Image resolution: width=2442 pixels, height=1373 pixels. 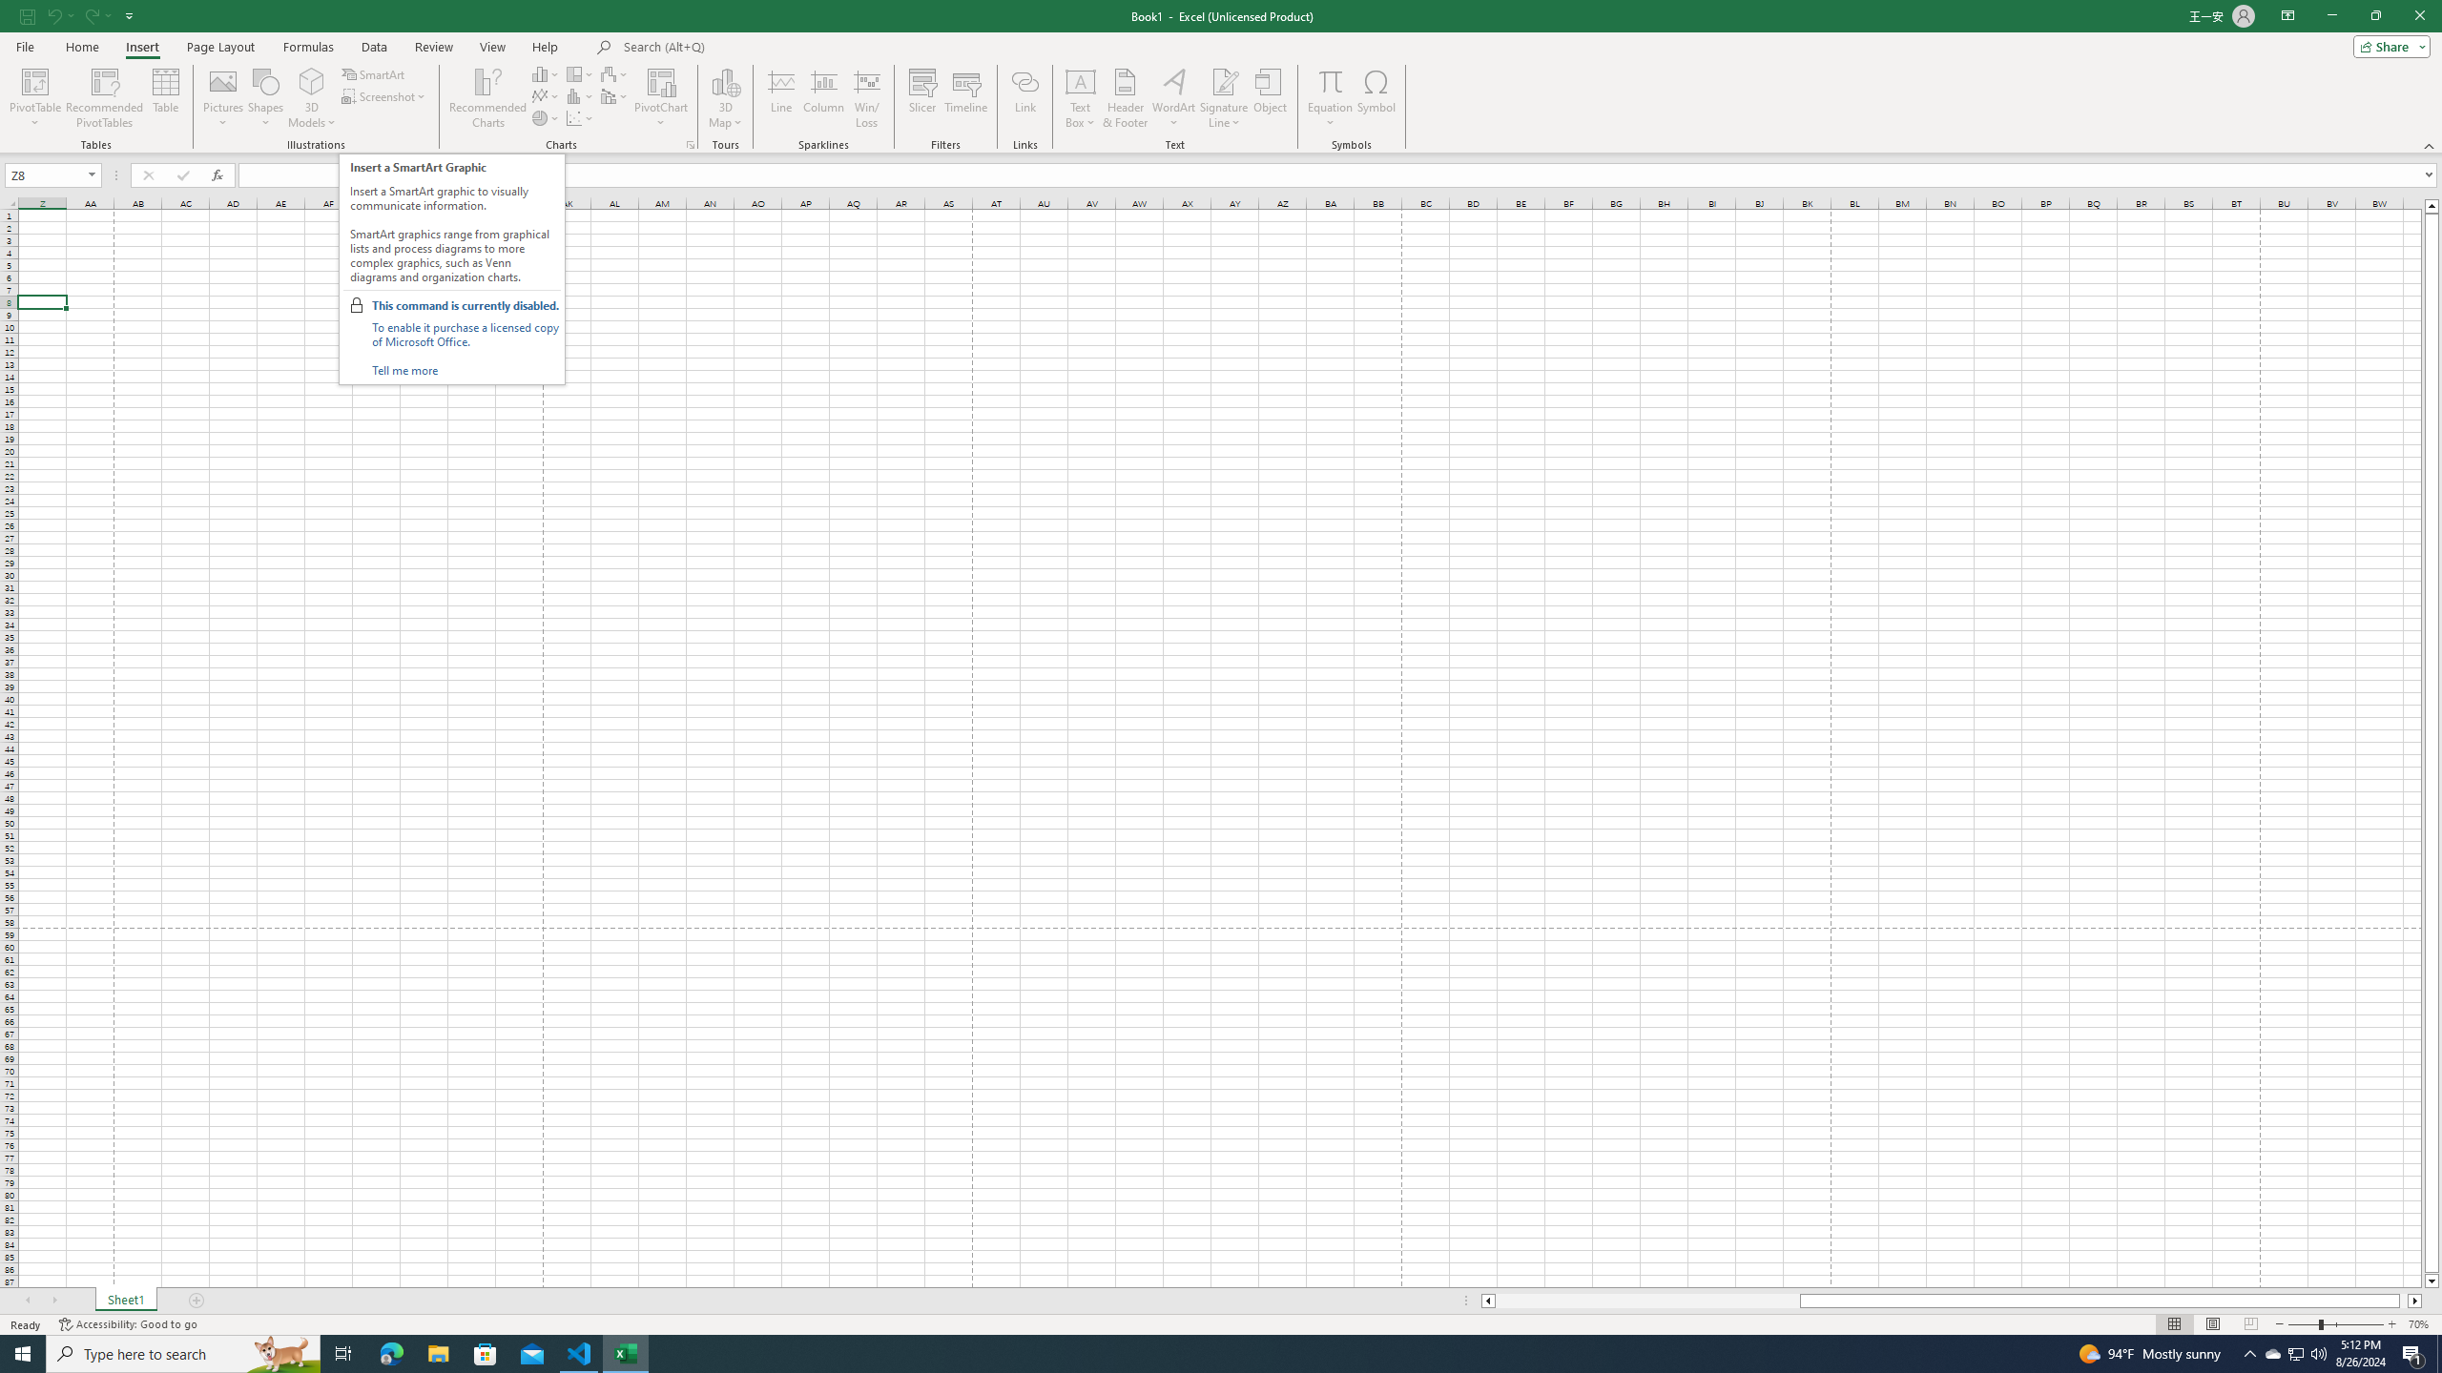 What do you see at coordinates (615, 74) in the screenshot?
I see `Insert Waterfall, Funnel, Stock, Surface, or Radar Chart` at bounding box center [615, 74].